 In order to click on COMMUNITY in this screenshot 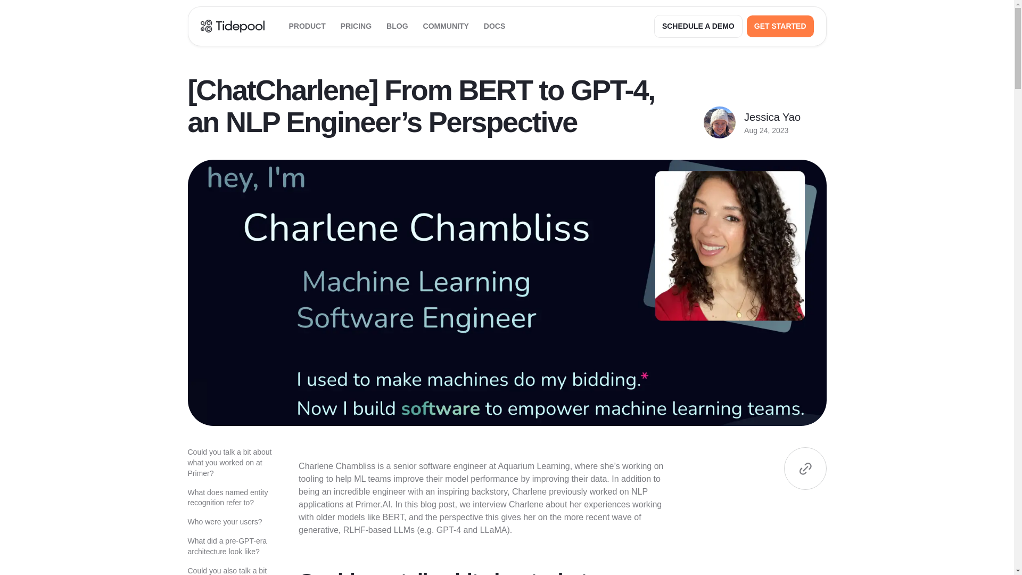, I will do `click(446, 26)`.